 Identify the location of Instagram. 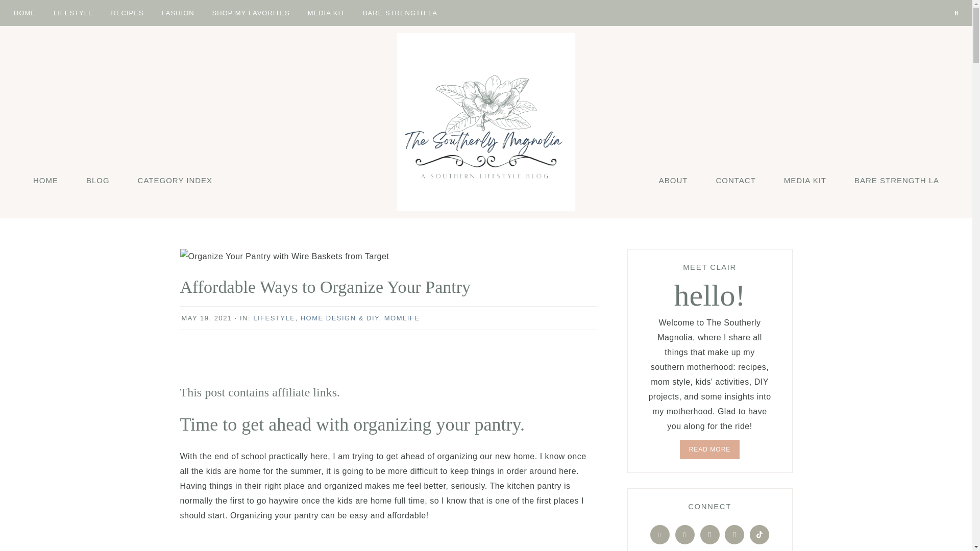
(940, 2).